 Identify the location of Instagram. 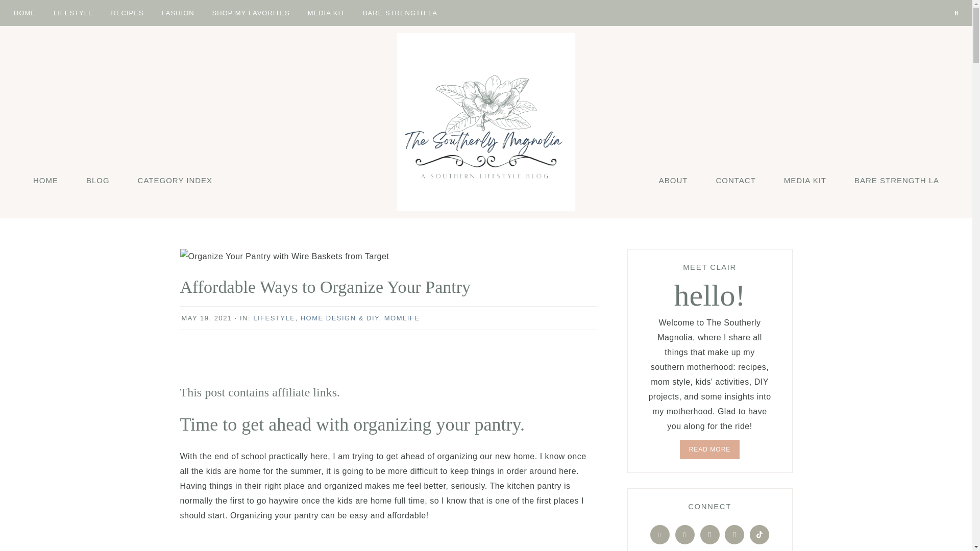
(940, 2).